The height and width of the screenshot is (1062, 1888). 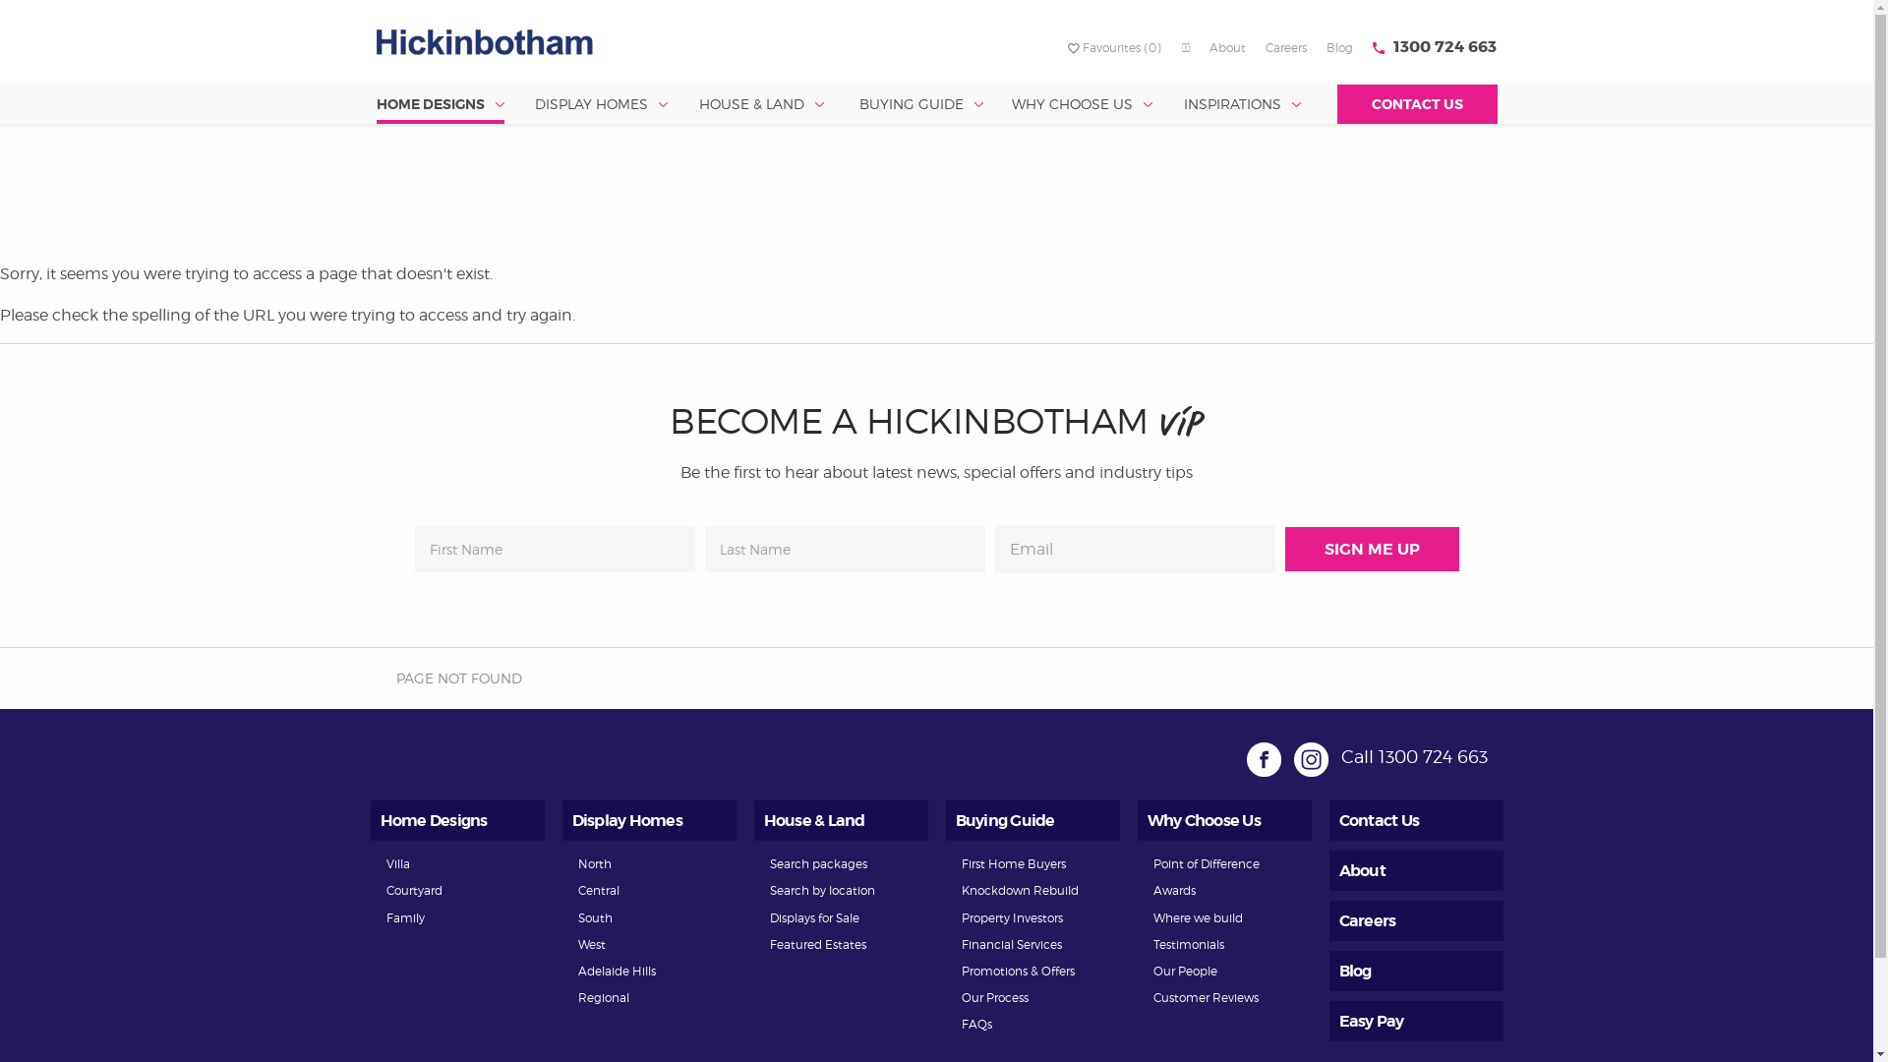 What do you see at coordinates (1188, 944) in the screenshot?
I see `Testimonials` at bounding box center [1188, 944].